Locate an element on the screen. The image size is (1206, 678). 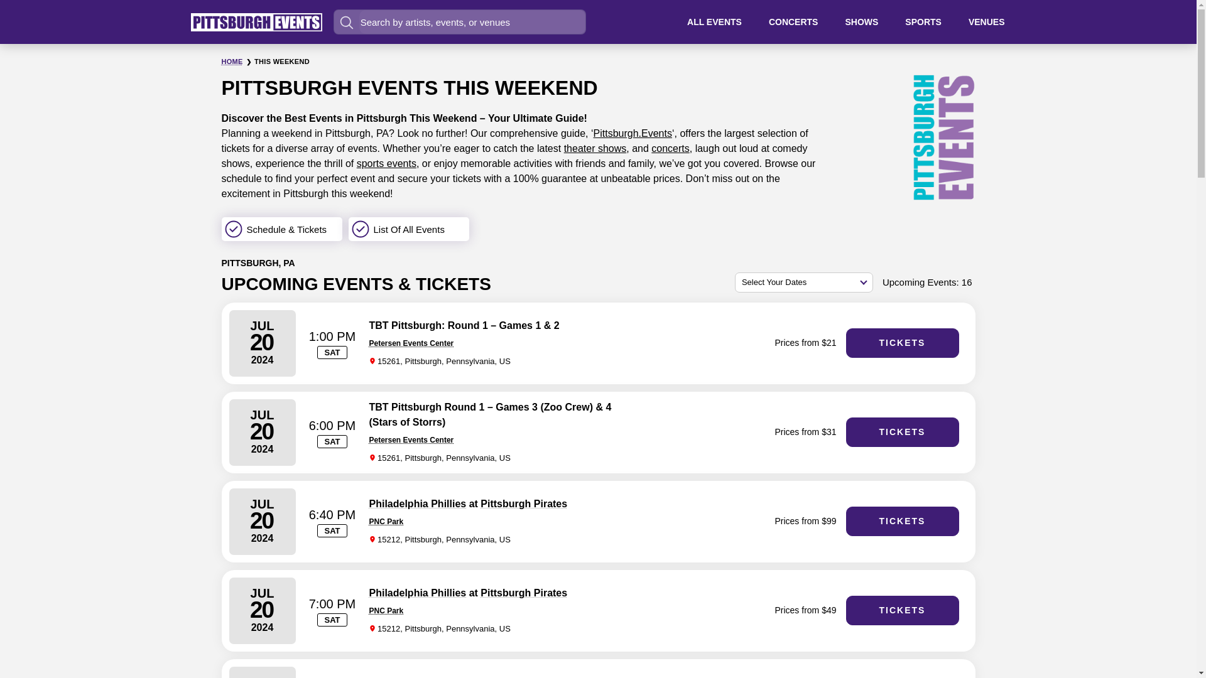
sports events is located at coordinates (386, 163).